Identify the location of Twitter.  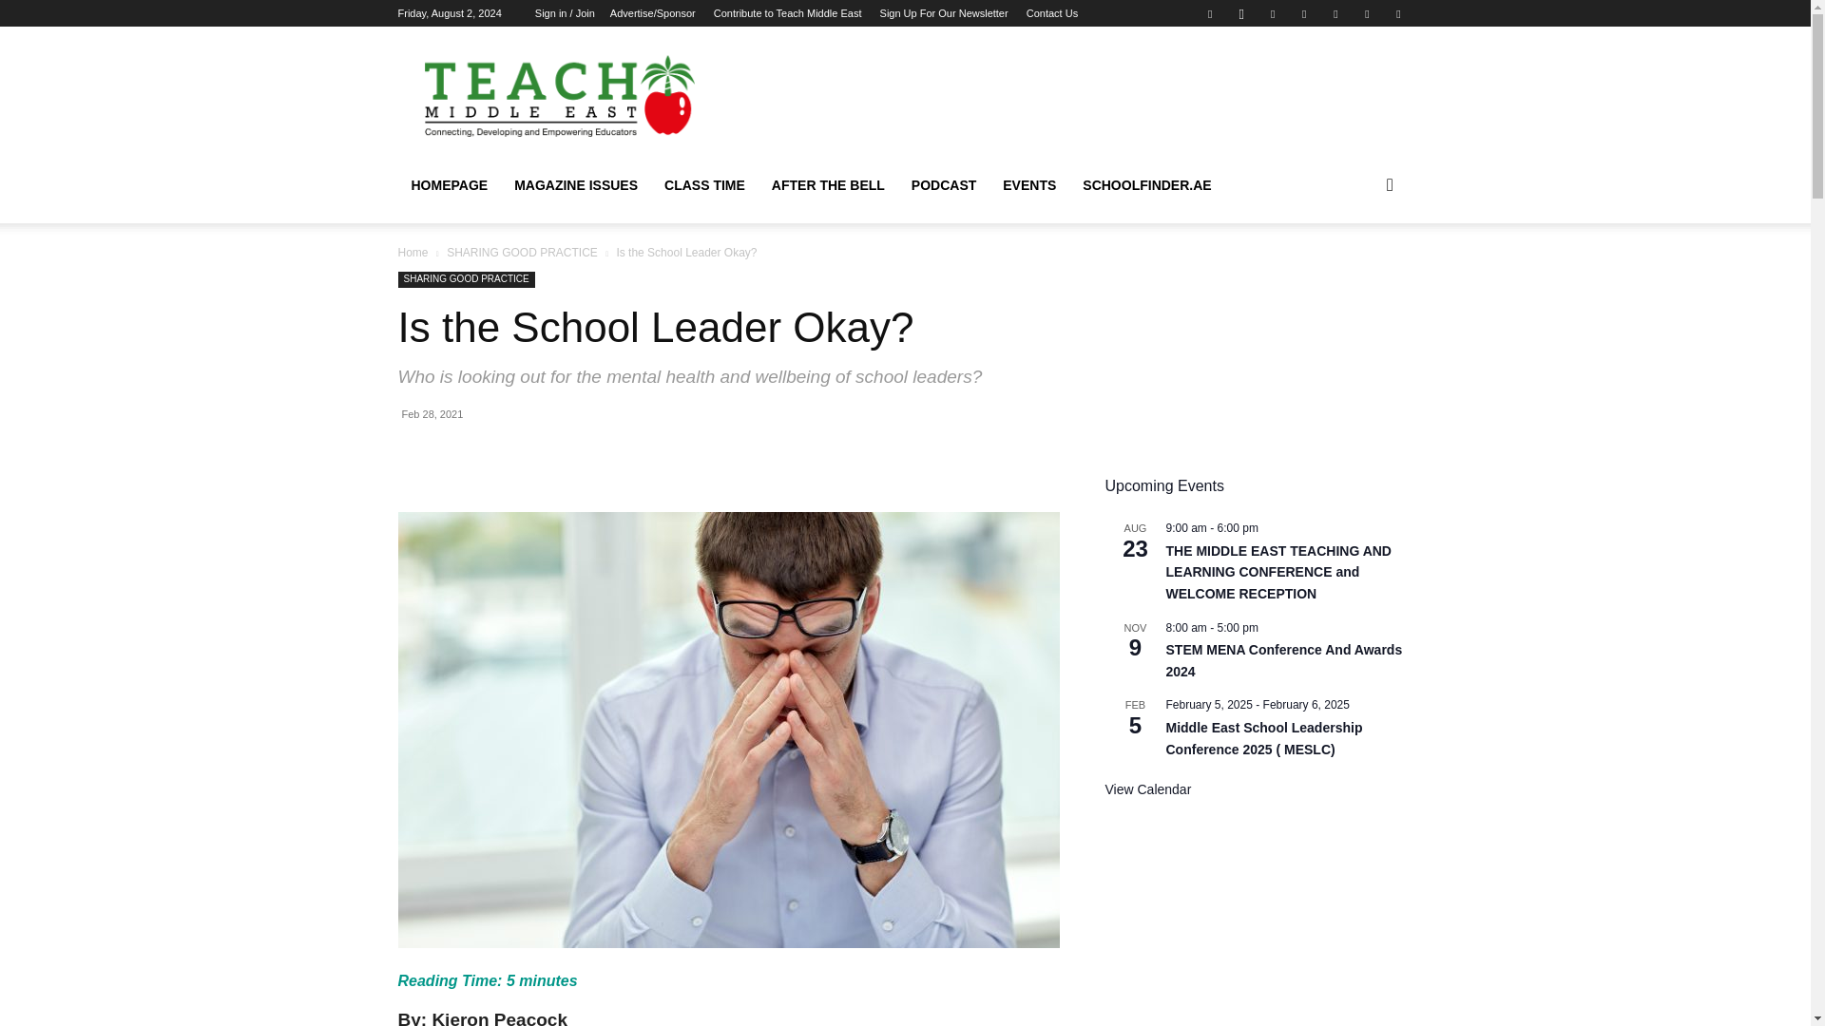
(1304, 13).